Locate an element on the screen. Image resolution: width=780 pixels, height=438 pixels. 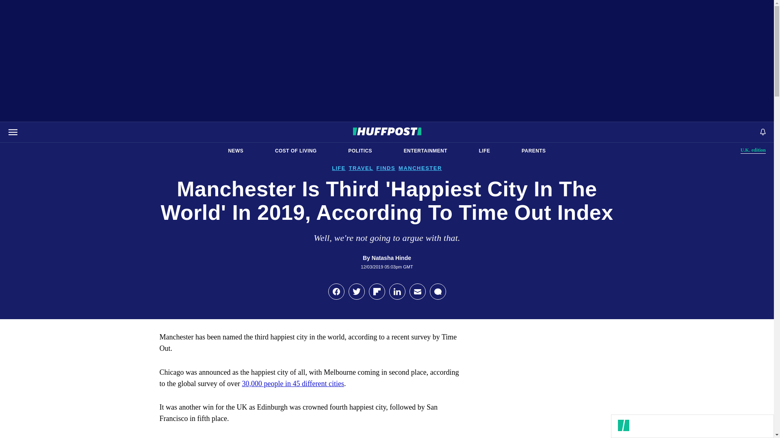
COST OF LIVING is located at coordinates (296, 151).